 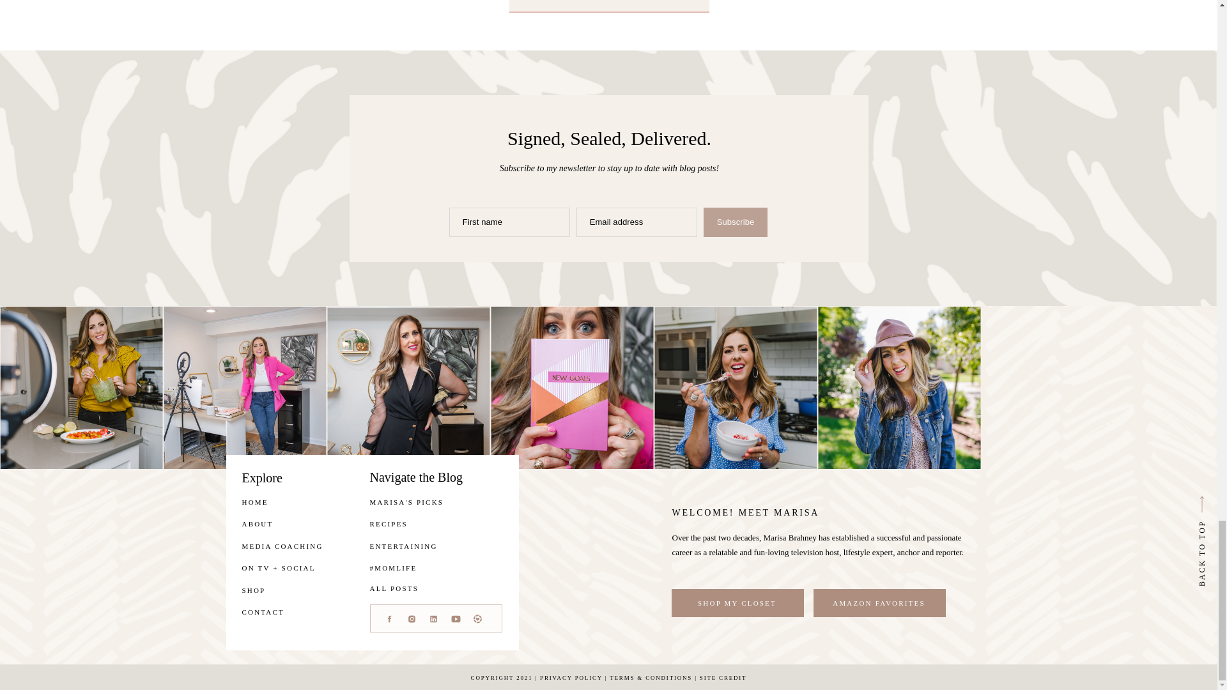 What do you see at coordinates (735, 387) in the screenshot?
I see `LaurenAnzevinoLLC-40` at bounding box center [735, 387].